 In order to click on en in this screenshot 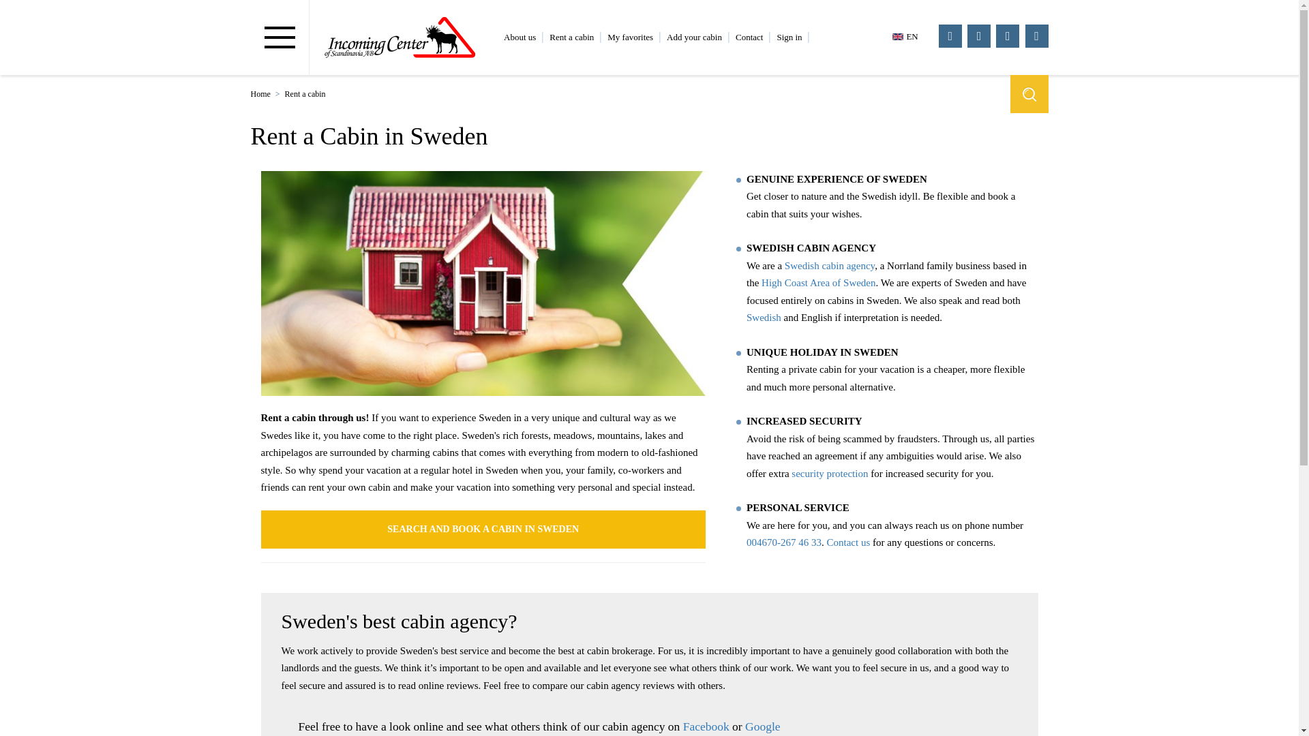, I will do `click(908, 36)`.